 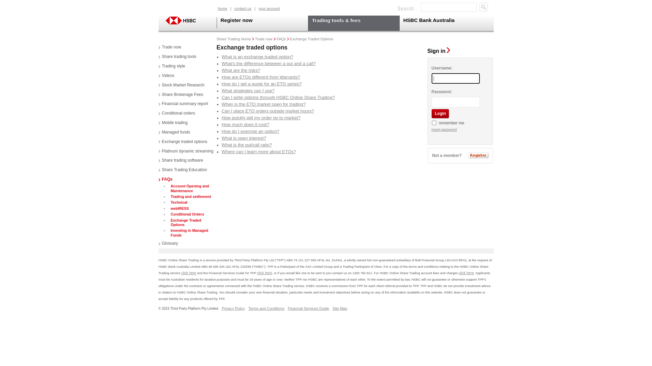 I want to click on How much does it cost?, so click(x=245, y=125).